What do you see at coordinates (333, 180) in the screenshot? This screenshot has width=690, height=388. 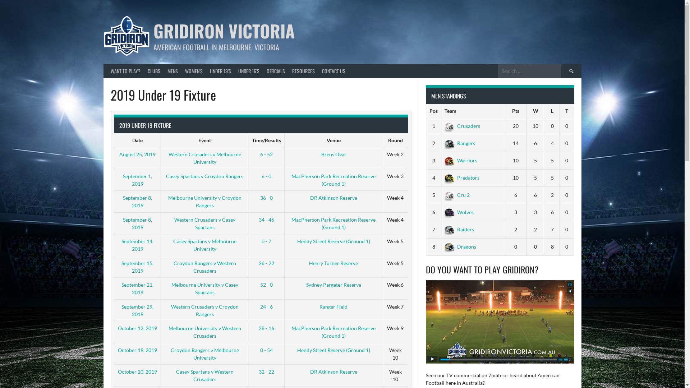 I see `MacPherson Park Recreation Reserve (Ground 1)` at bounding box center [333, 180].